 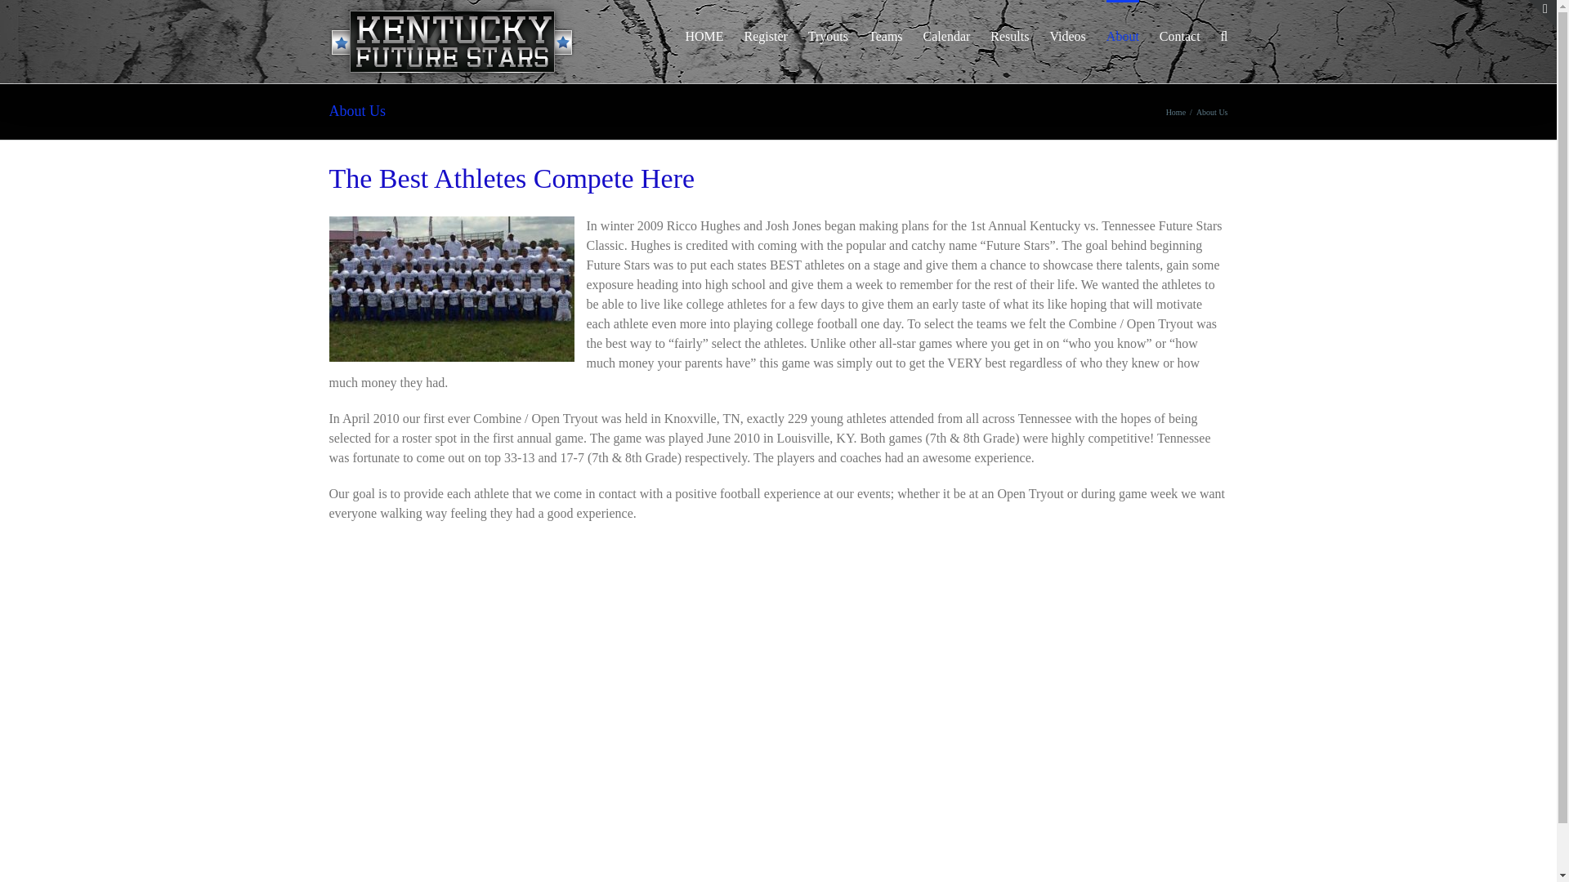 I want to click on Register, so click(x=765, y=35).